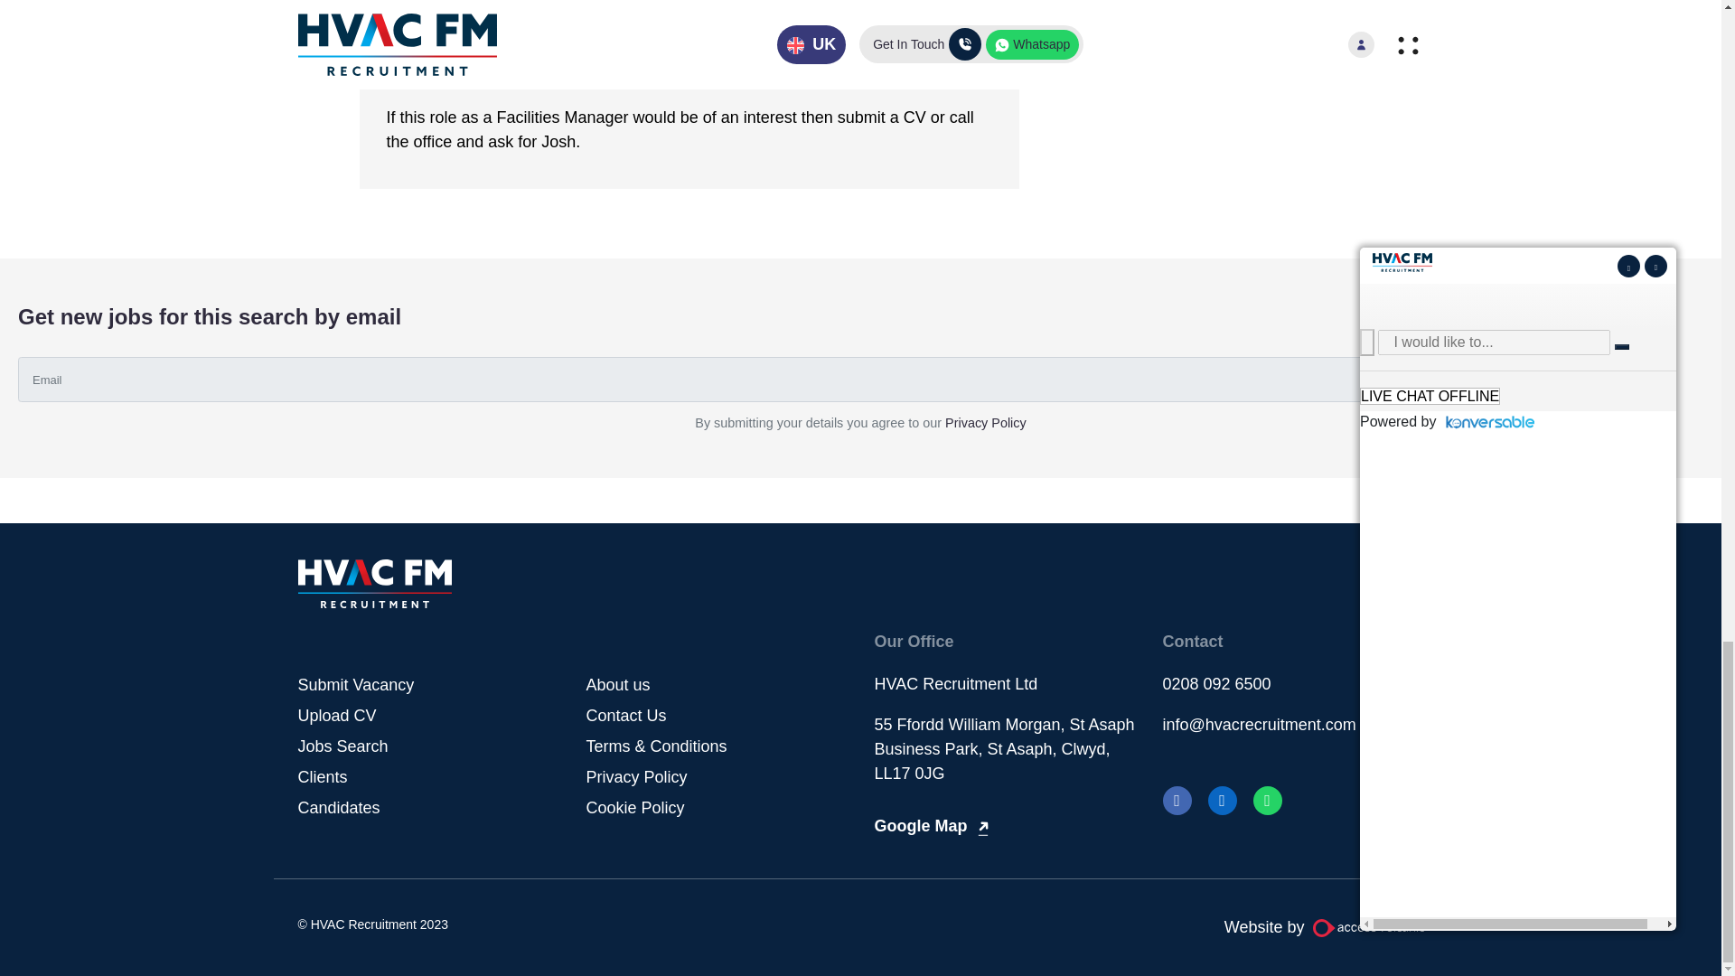 The height and width of the screenshot is (976, 1735). I want to click on Upload CV, so click(337, 716).